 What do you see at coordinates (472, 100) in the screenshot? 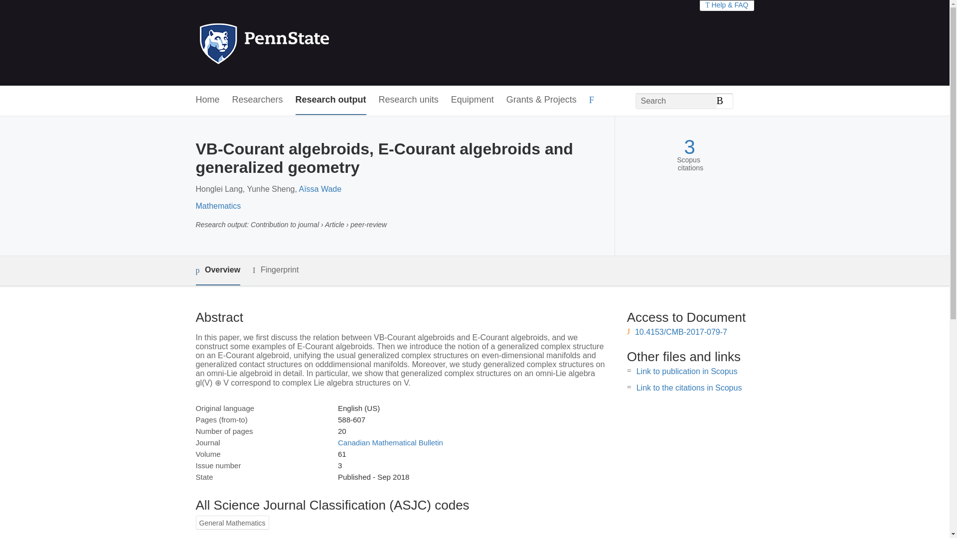
I see `Equipment` at bounding box center [472, 100].